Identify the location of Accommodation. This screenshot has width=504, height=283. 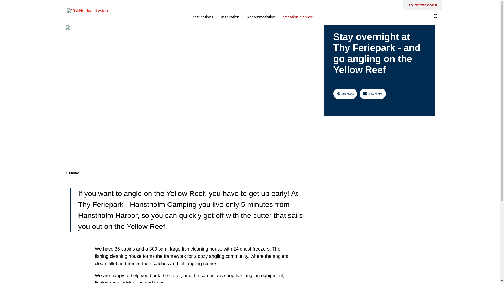
(261, 17).